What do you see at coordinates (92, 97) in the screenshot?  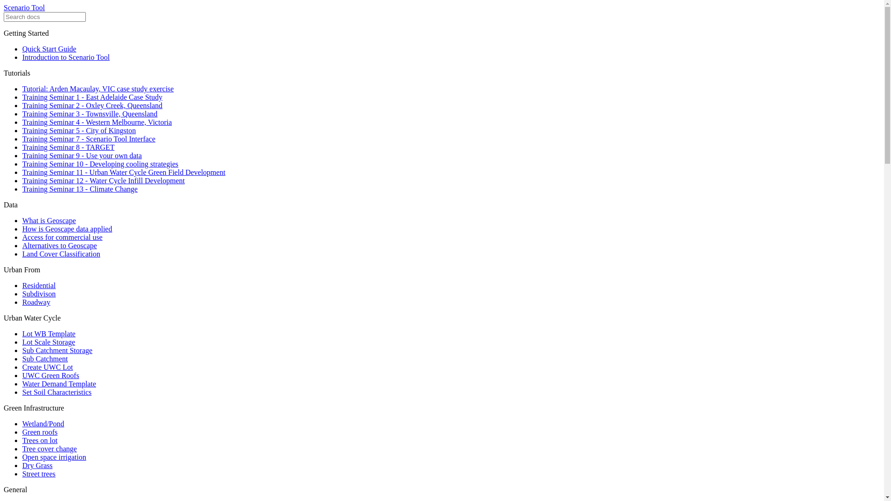 I see `Training Seminar 1 - East Adelaide Case Study` at bounding box center [92, 97].